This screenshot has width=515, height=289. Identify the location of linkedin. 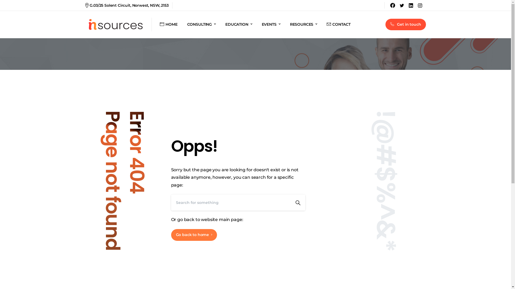
(411, 5).